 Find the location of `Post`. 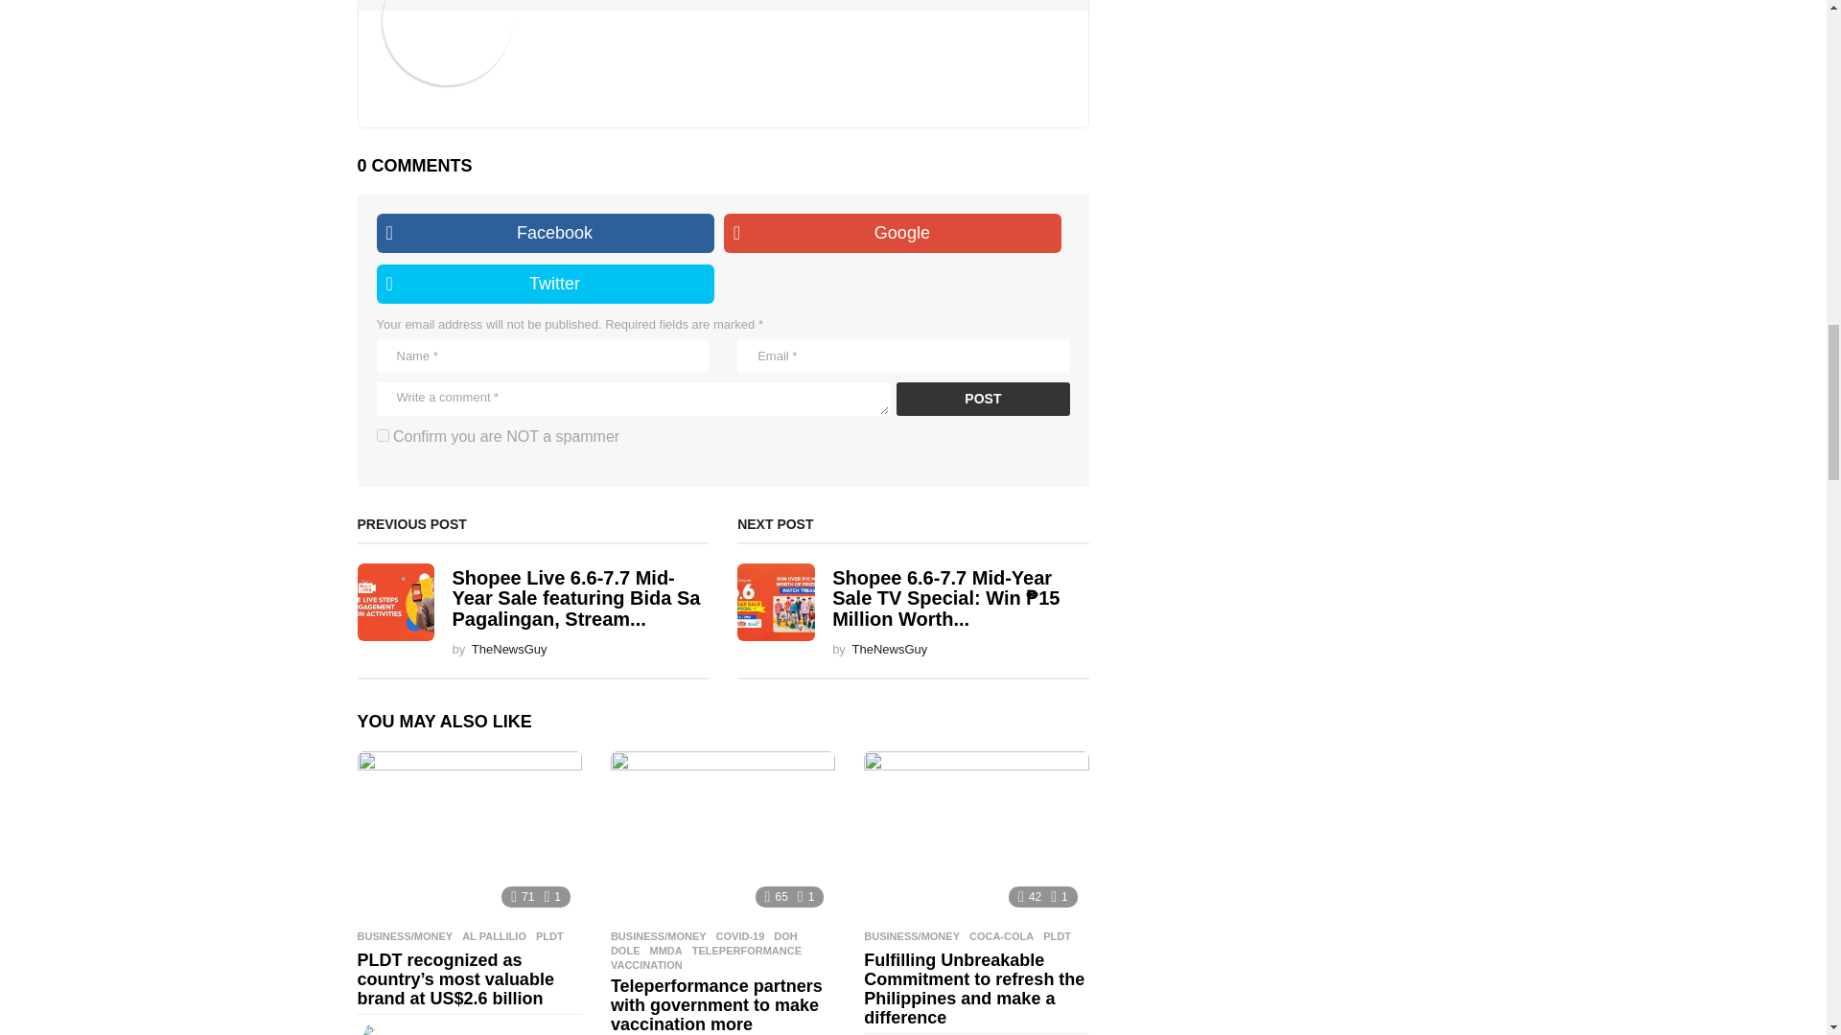

Post is located at coordinates (983, 399).